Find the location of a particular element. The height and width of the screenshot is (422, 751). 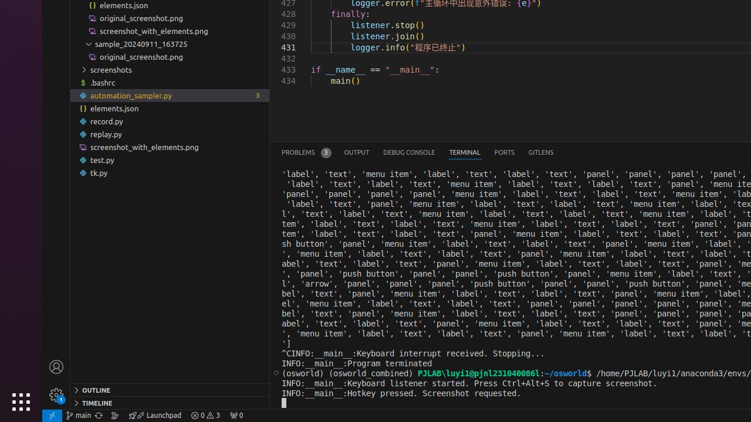

OSWorld (Git) - main, Checkout Branch/Tag... is located at coordinates (79, 416).